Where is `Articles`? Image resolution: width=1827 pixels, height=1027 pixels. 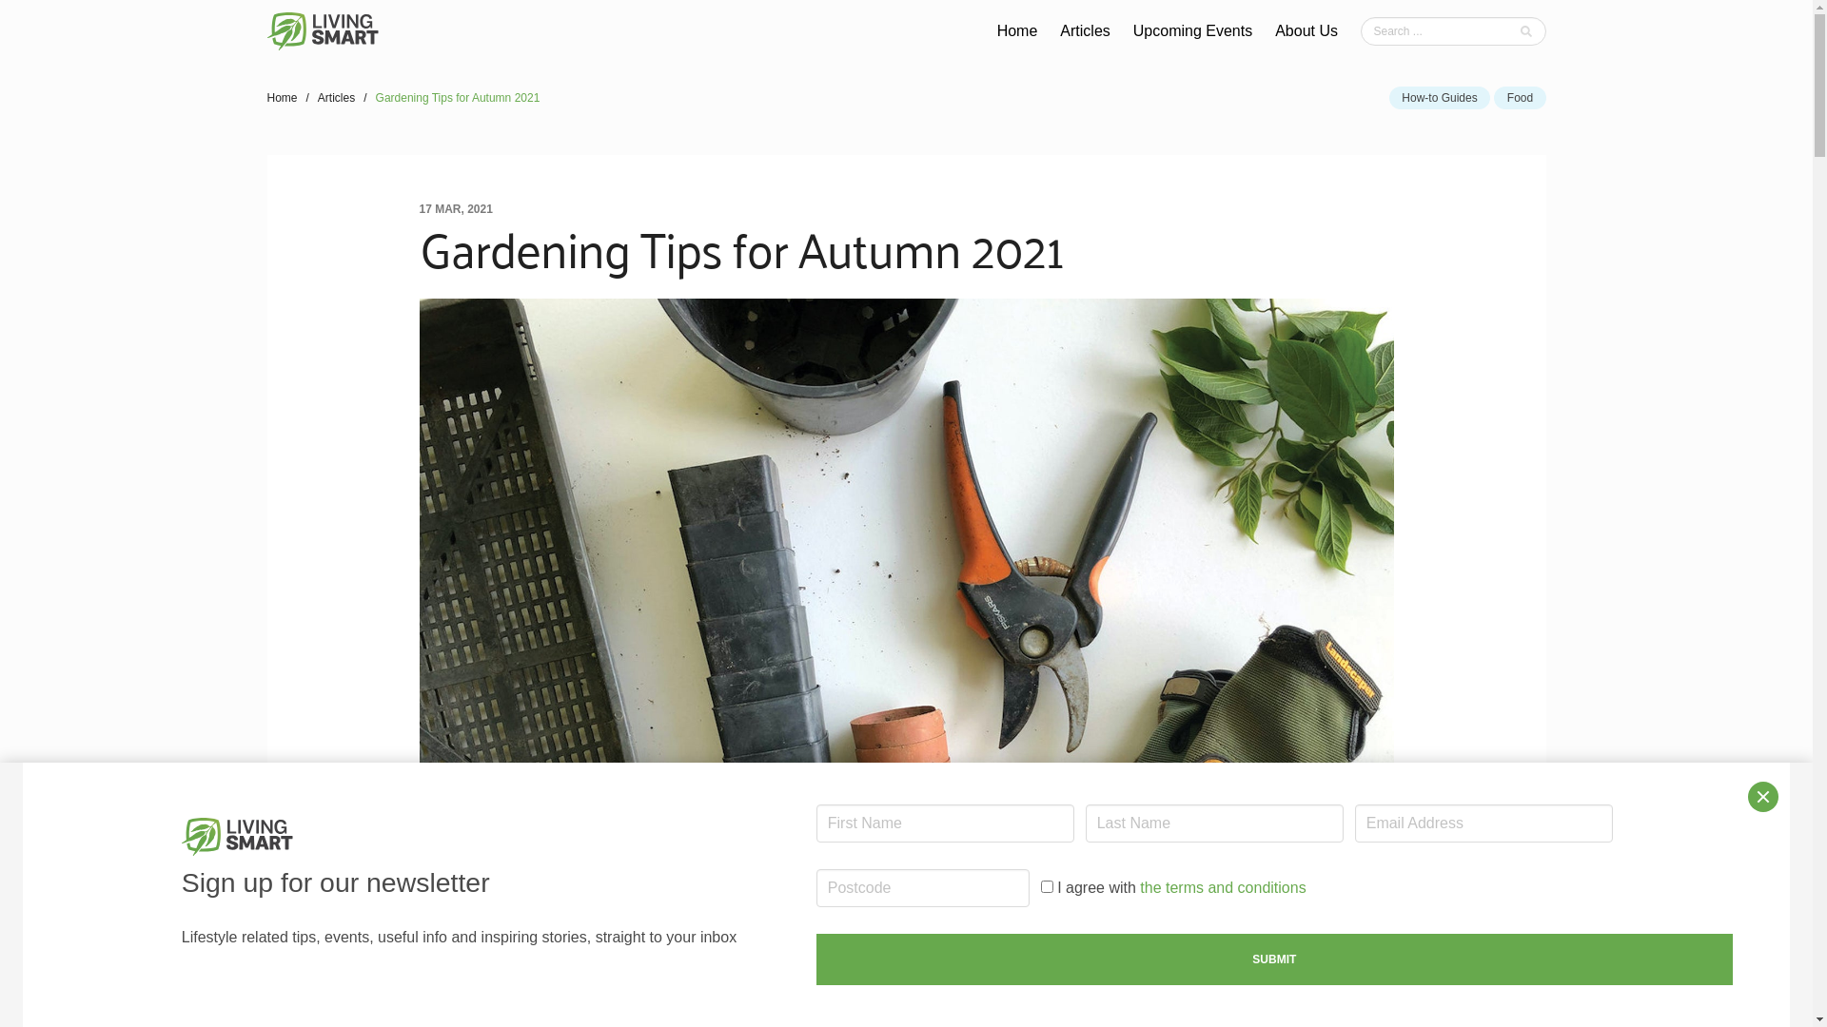
Articles is located at coordinates (337, 98).